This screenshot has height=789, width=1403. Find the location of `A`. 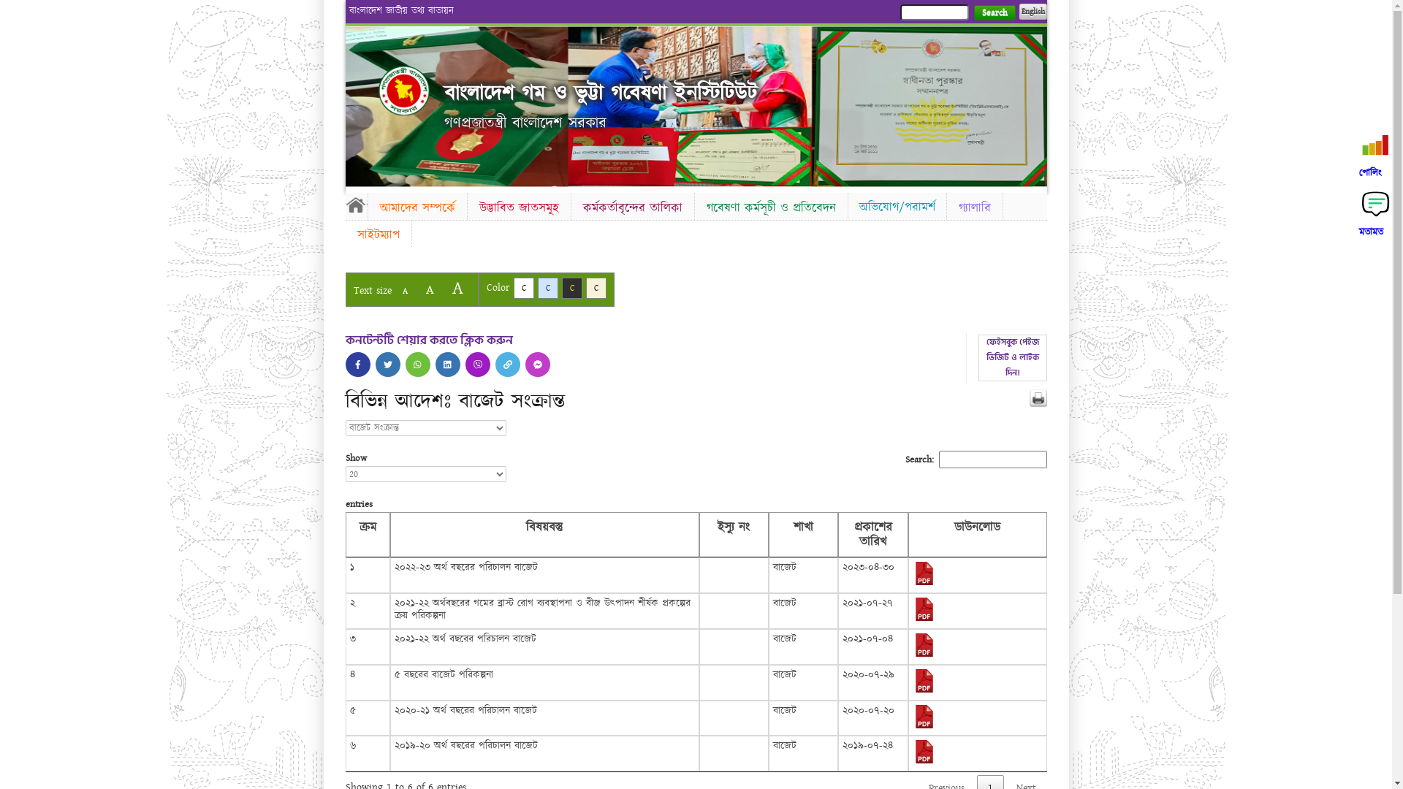

A is located at coordinates (405, 291).